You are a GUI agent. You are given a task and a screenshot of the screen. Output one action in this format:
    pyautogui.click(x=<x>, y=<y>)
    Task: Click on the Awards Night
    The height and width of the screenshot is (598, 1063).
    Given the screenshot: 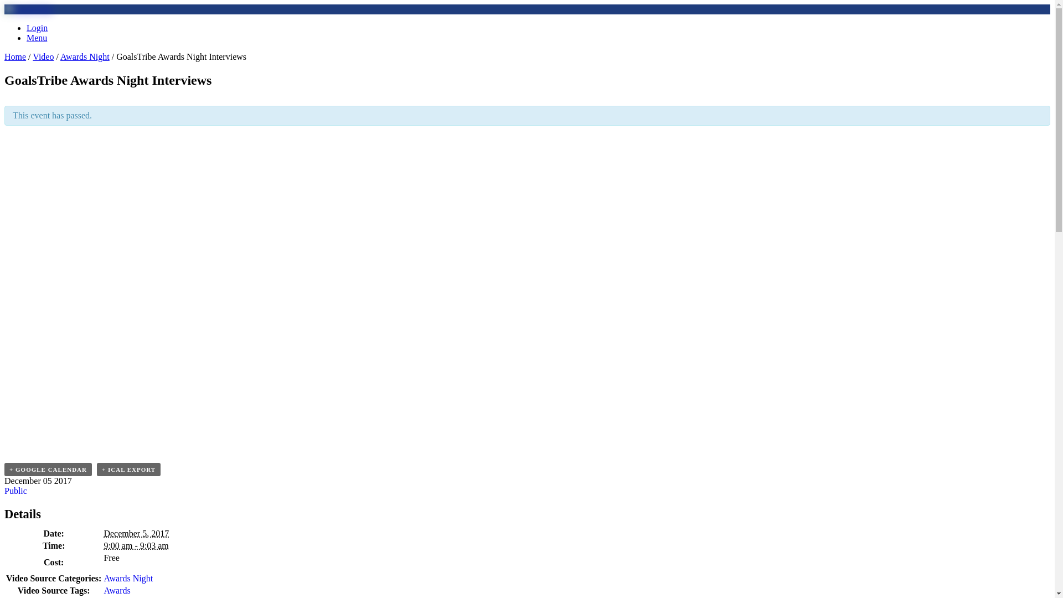 What is the action you would take?
    pyautogui.click(x=85, y=56)
    